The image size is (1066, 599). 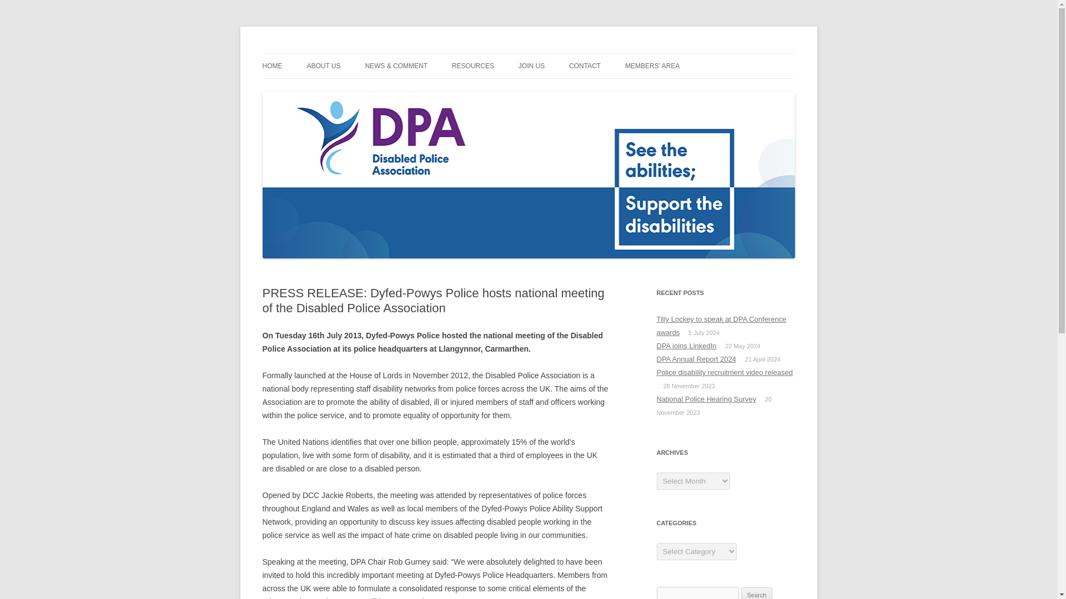 What do you see at coordinates (706, 398) in the screenshot?
I see `National Police Hearing Survey` at bounding box center [706, 398].